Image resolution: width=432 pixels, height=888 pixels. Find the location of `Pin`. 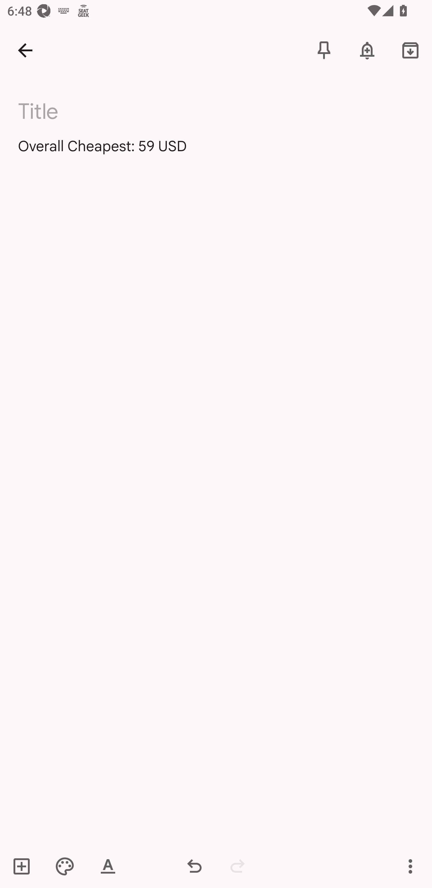

Pin is located at coordinates (324, 50).